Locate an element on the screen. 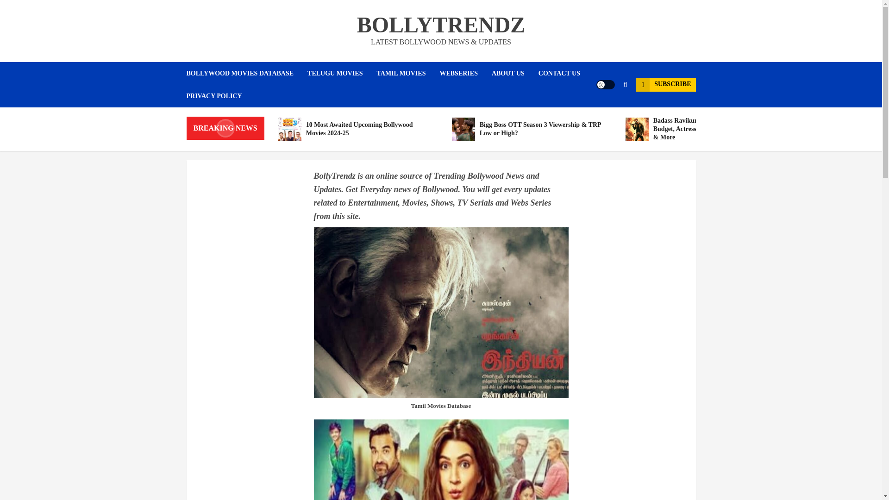 The width and height of the screenshot is (889, 500). CONTACT US is located at coordinates (566, 73).